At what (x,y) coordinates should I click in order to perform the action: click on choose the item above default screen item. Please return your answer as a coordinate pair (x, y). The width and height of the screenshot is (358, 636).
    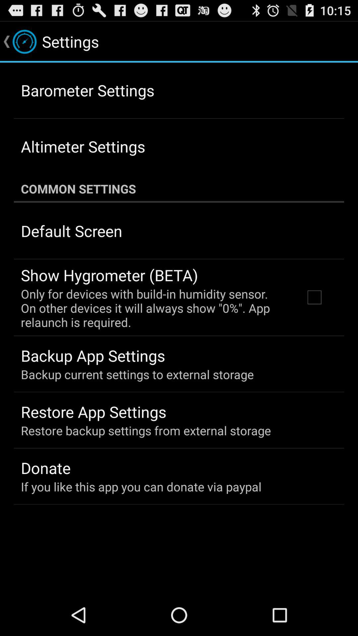
    Looking at the image, I should click on (179, 189).